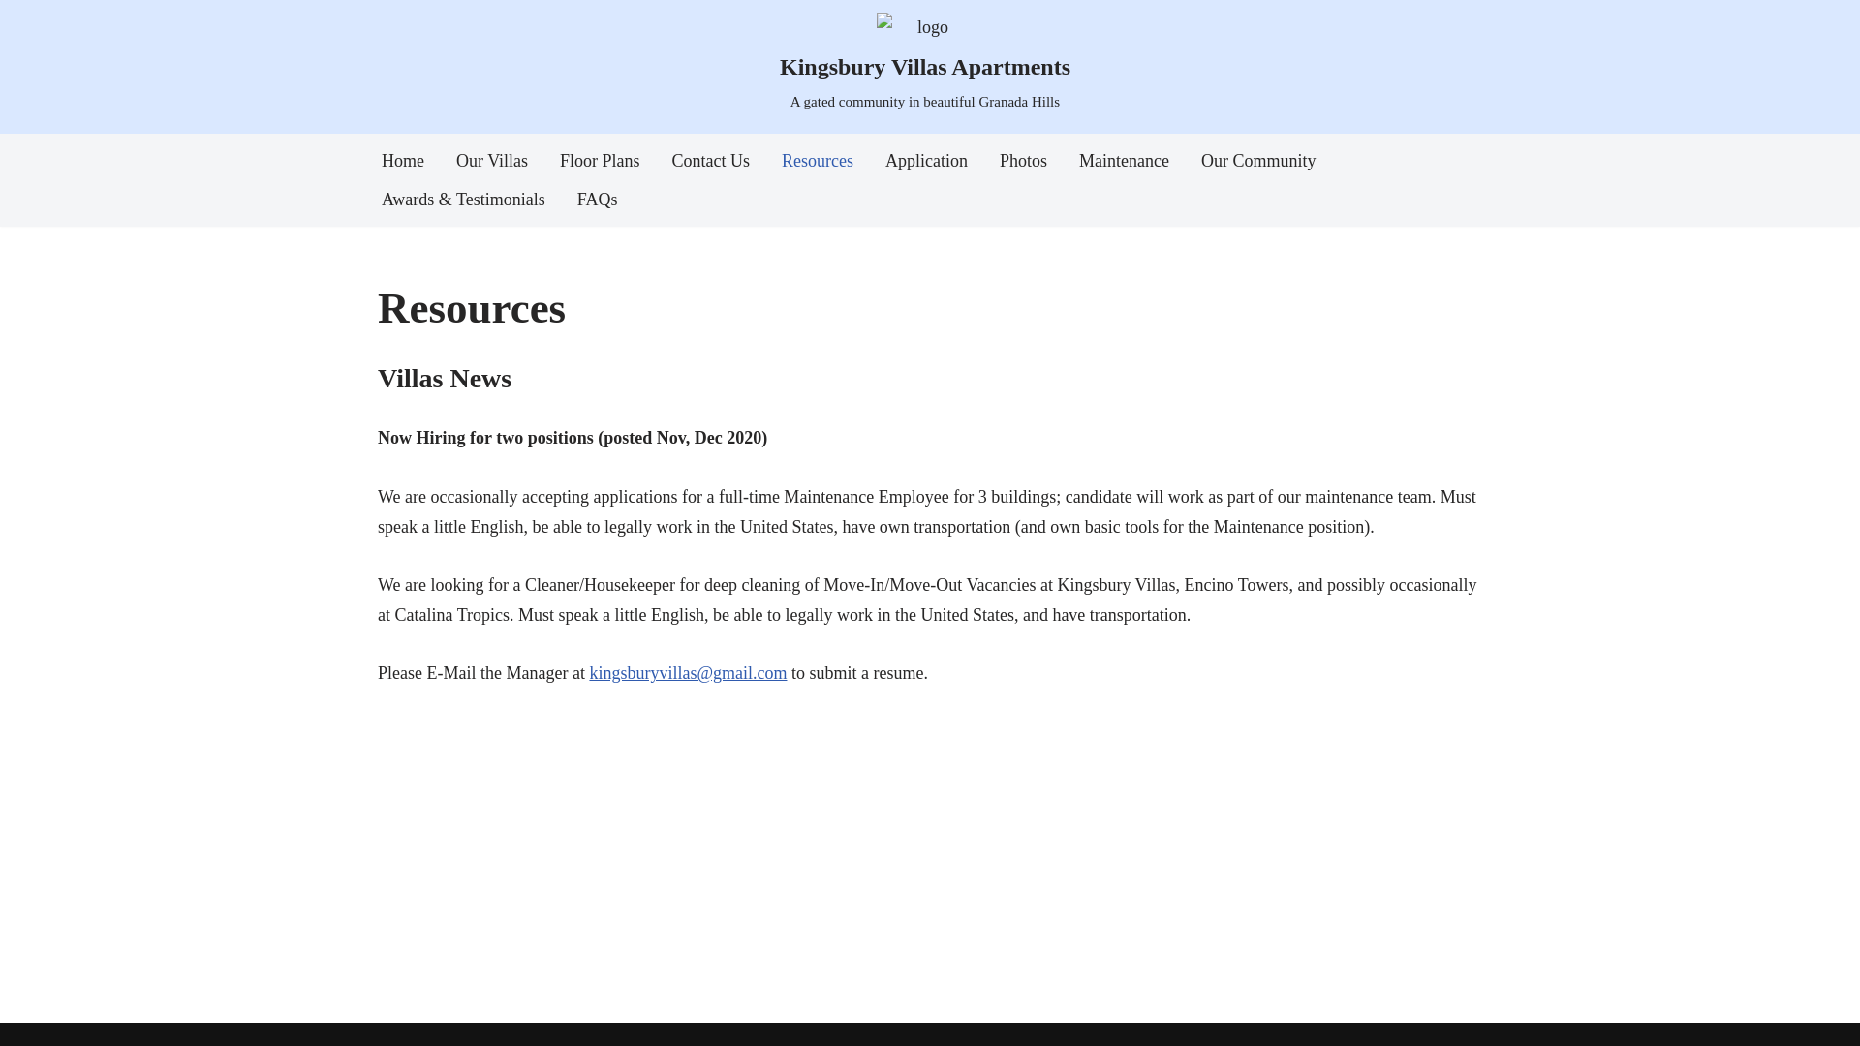  I want to click on Floor Plans, so click(601, 161).